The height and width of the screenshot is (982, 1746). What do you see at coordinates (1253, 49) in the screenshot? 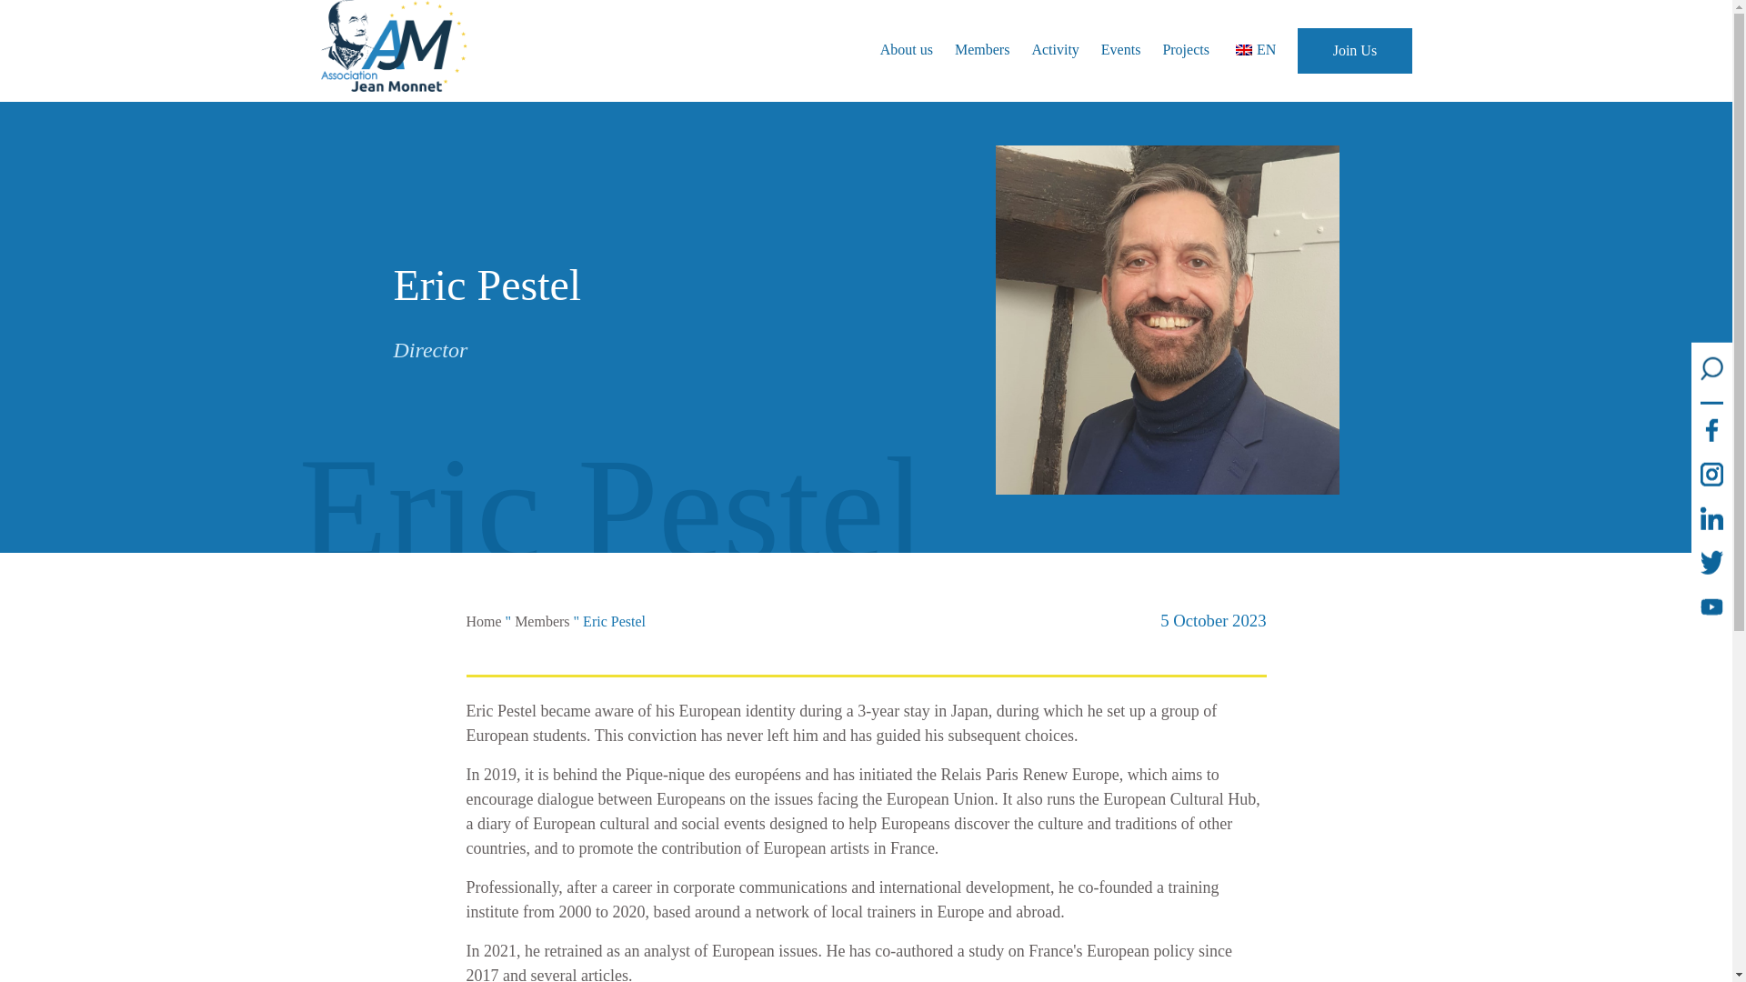
I see `EN` at bounding box center [1253, 49].